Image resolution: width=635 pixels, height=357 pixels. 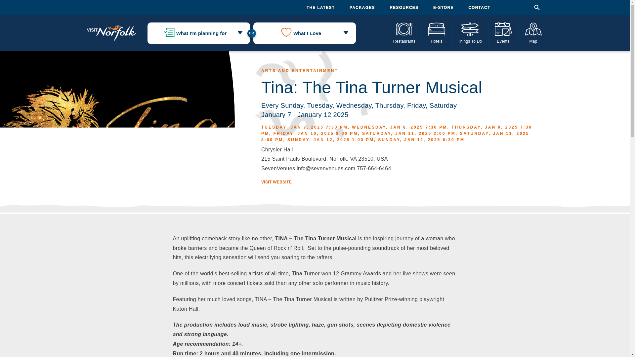 What do you see at coordinates (404, 8) in the screenshot?
I see `RESOURCES` at bounding box center [404, 8].